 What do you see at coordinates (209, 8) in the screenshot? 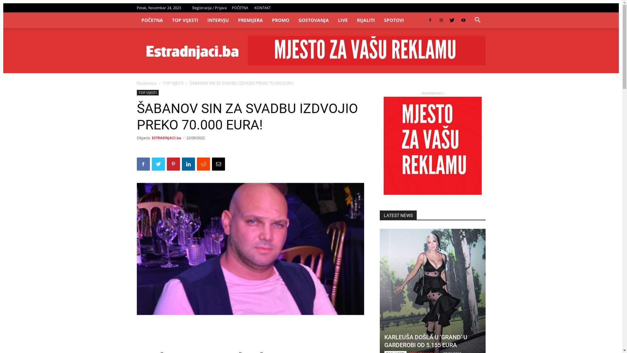
I see `Registracija / Prijava` at bounding box center [209, 8].